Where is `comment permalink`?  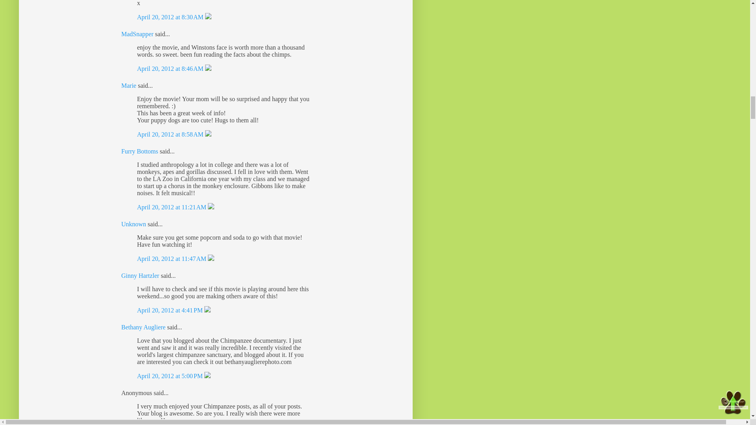 comment permalink is located at coordinates (170, 310).